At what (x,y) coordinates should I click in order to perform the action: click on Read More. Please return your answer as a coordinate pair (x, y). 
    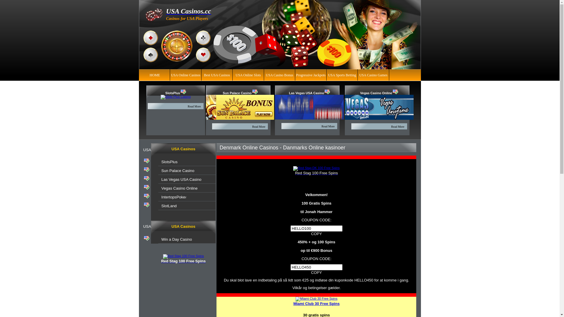
    Looking at the image, I should click on (194, 106).